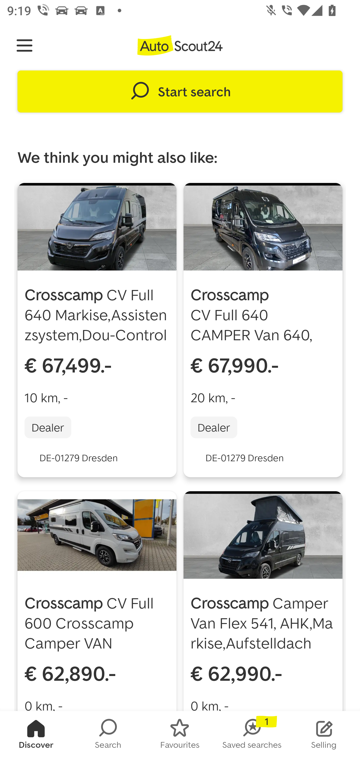  I want to click on FAVORITES Favourites, so click(180, 735).